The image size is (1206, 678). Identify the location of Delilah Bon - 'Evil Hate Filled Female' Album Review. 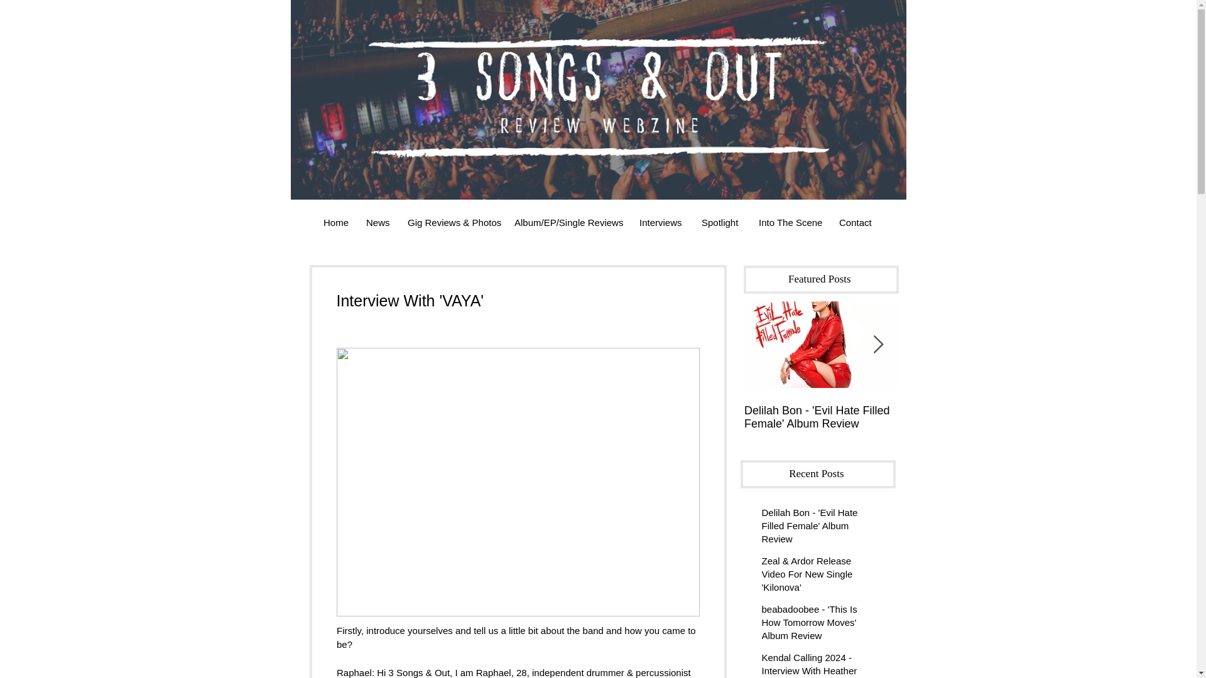
(821, 417).